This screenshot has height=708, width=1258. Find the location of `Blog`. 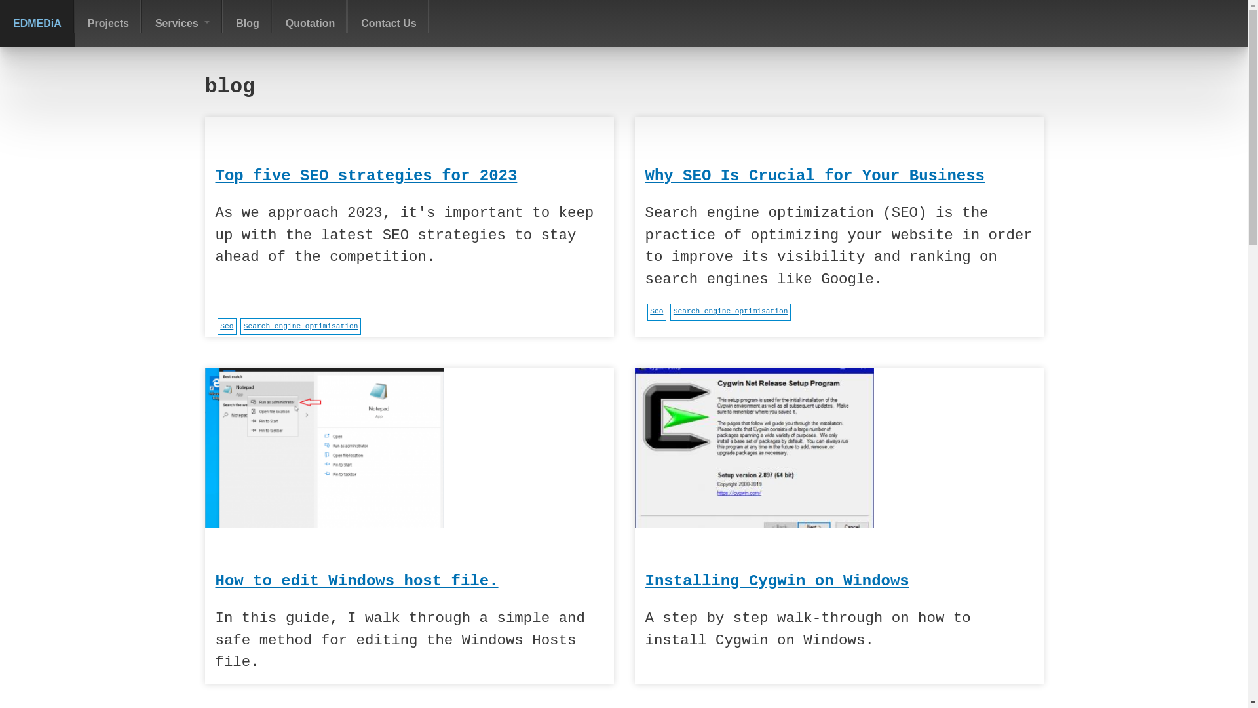

Blog is located at coordinates (248, 24).